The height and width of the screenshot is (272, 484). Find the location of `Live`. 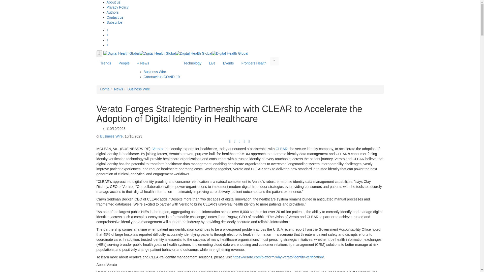

Live is located at coordinates (212, 63).